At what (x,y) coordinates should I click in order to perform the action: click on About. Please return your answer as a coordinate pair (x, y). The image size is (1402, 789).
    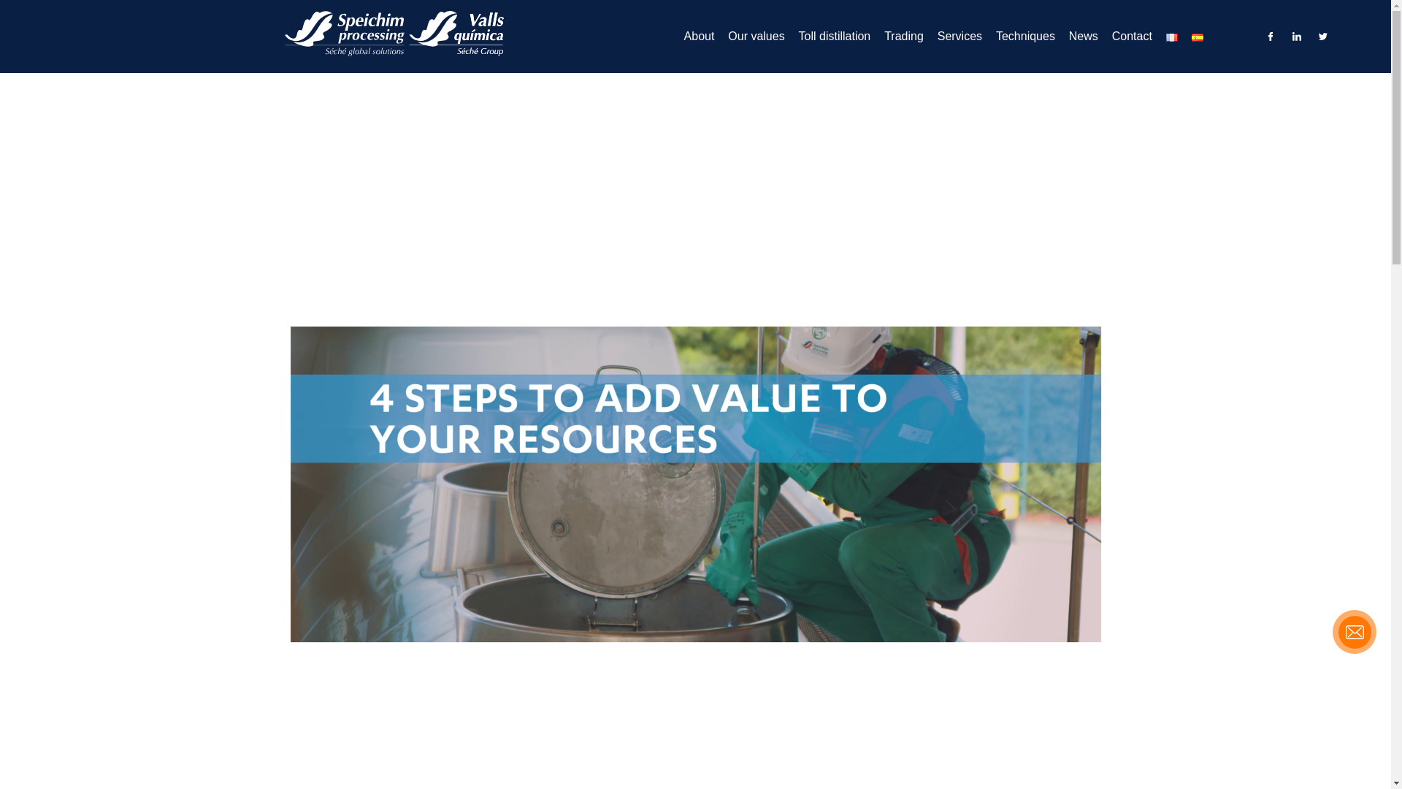
    Looking at the image, I should click on (700, 35).